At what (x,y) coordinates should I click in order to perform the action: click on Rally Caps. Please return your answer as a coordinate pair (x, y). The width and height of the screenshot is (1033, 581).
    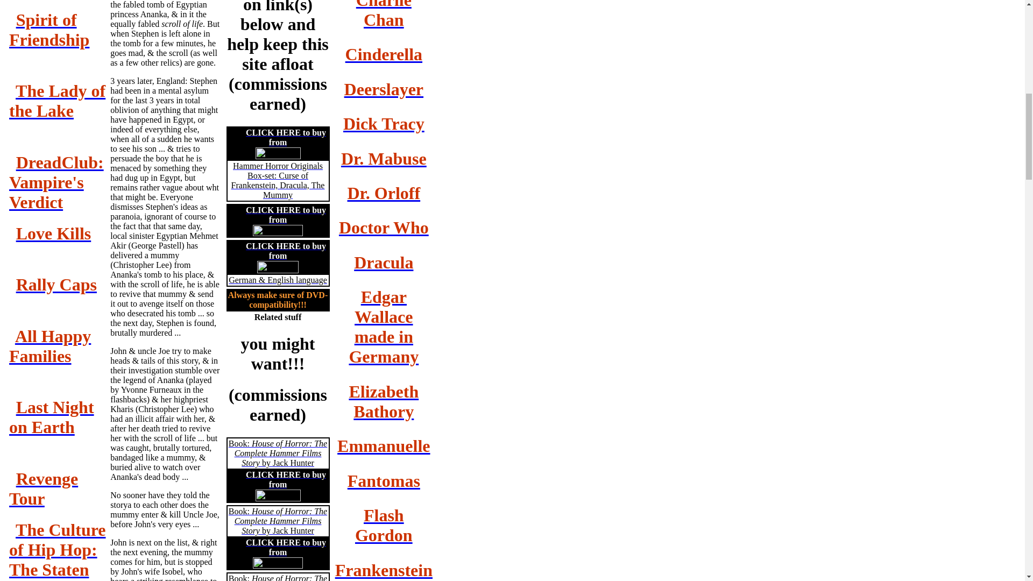
    Looking at the image, I should click on (56, 284).